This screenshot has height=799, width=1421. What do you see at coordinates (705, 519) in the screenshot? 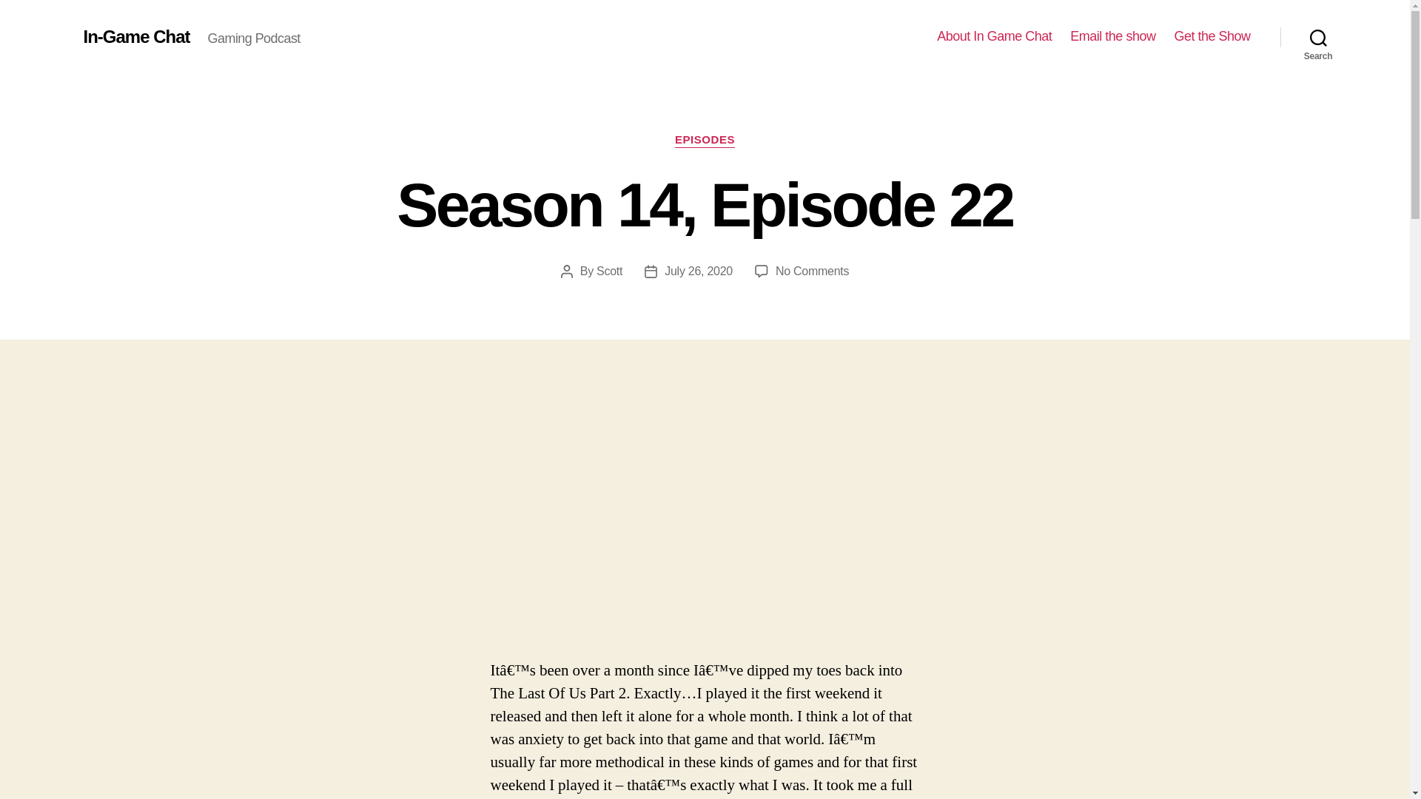
I see `In-Game Chat: Season 14, Episode 22` at bounding box center [705, 519].